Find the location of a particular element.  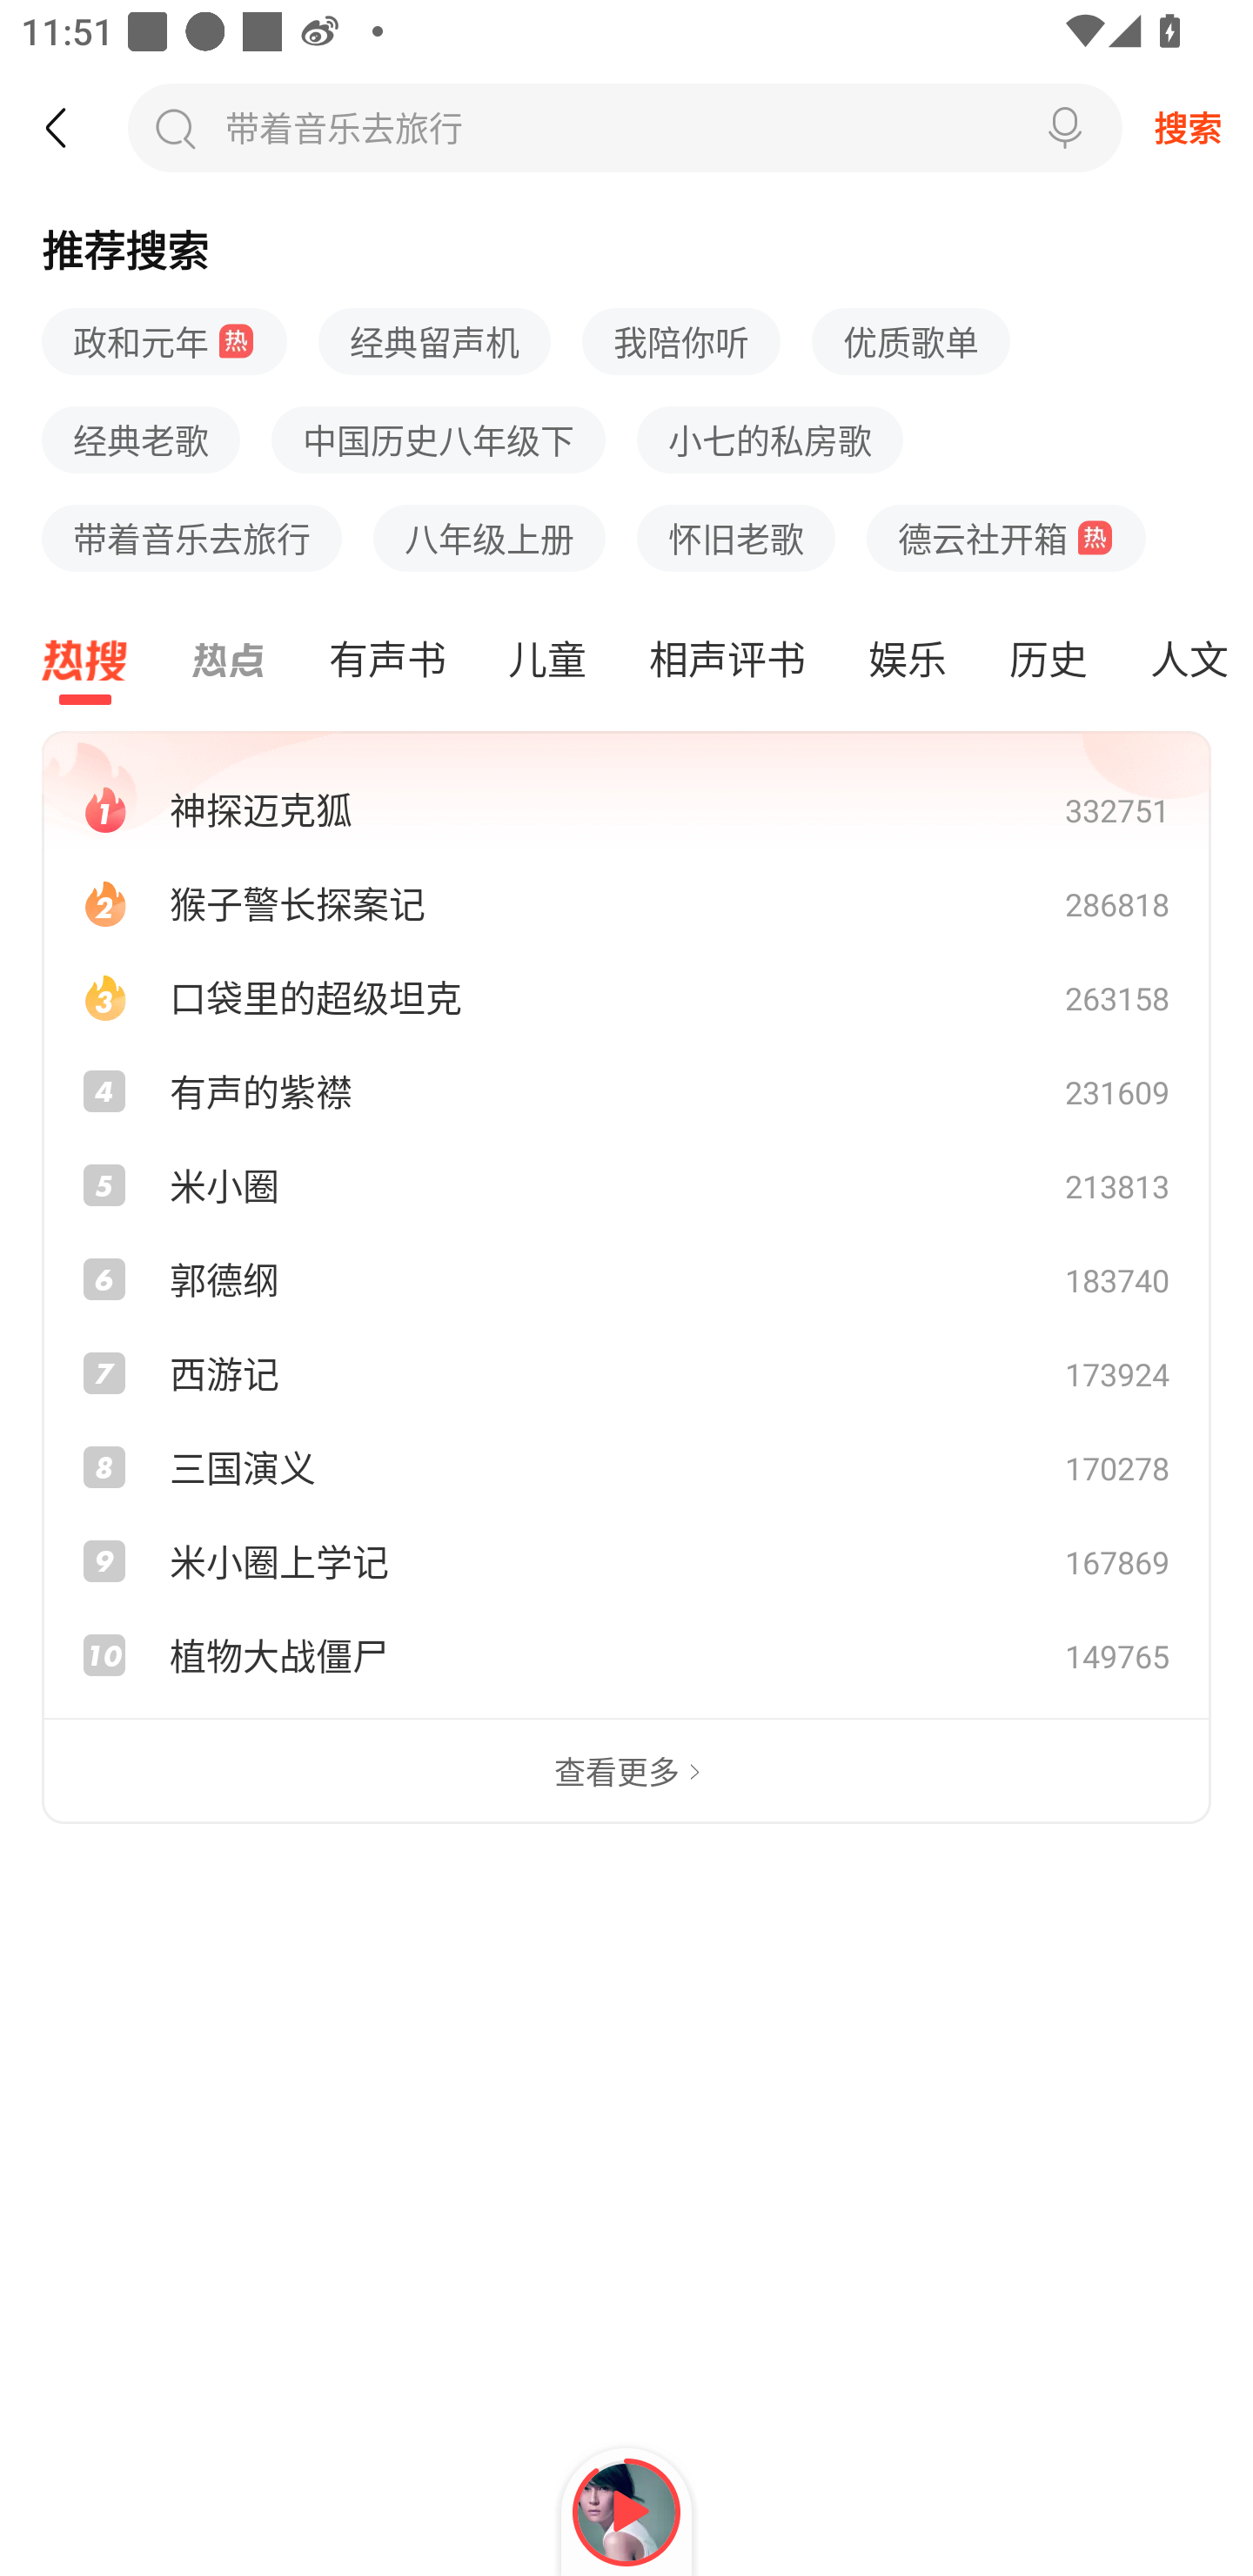

 带着音乐去旅行 is located at coordinates (339, 127).